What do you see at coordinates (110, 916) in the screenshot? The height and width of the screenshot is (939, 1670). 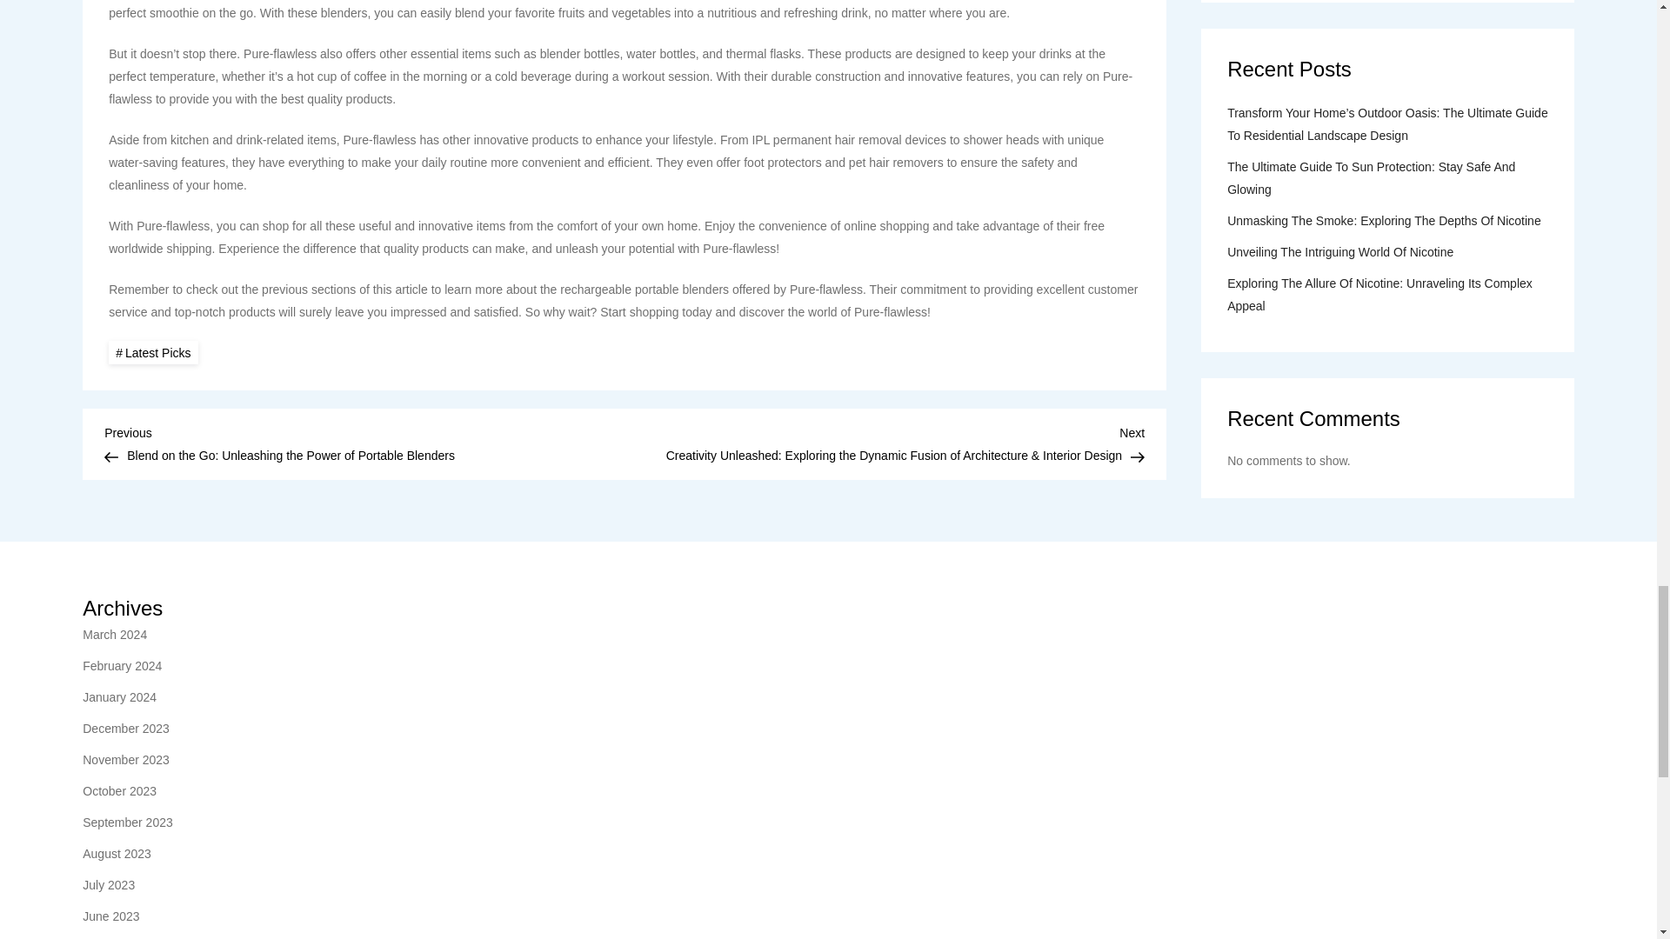 I see `June 2023` at bounding box center [110, 916].